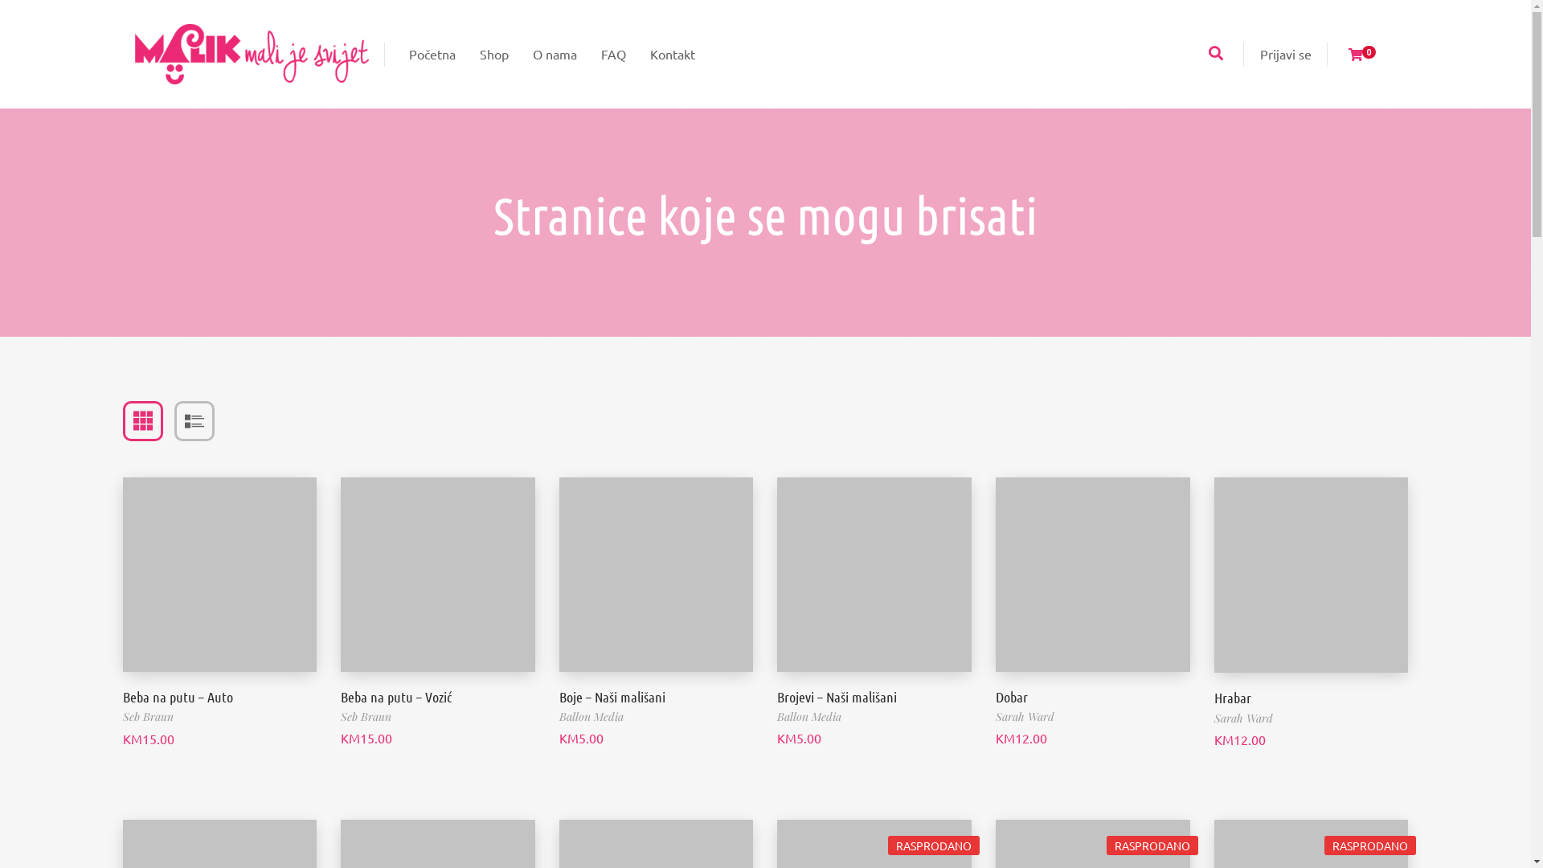 This screenshot has height=868, width=1543. What do you see at coordinates (252, 55) in the screenshot?
I see `Malik` at bounding box center [252, 55].